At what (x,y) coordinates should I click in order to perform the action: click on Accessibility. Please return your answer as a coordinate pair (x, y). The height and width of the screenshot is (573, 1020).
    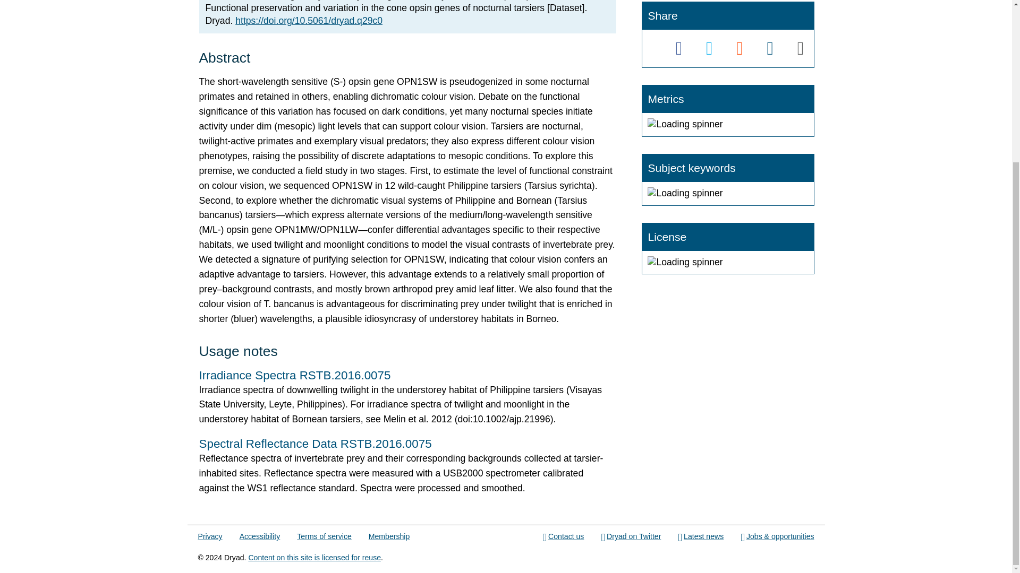
    Looking at the image, I should click on (260, 537).